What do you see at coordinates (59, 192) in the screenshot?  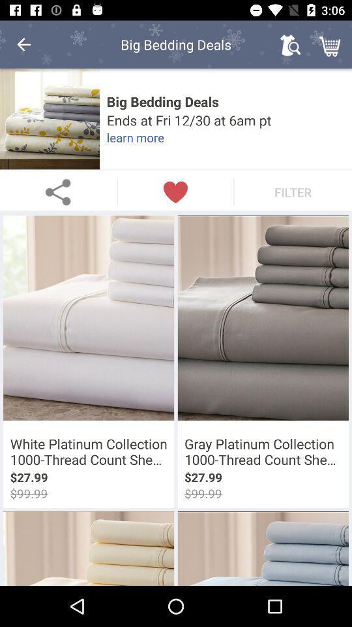 I see `click to share` at bounding box center [59, 192].